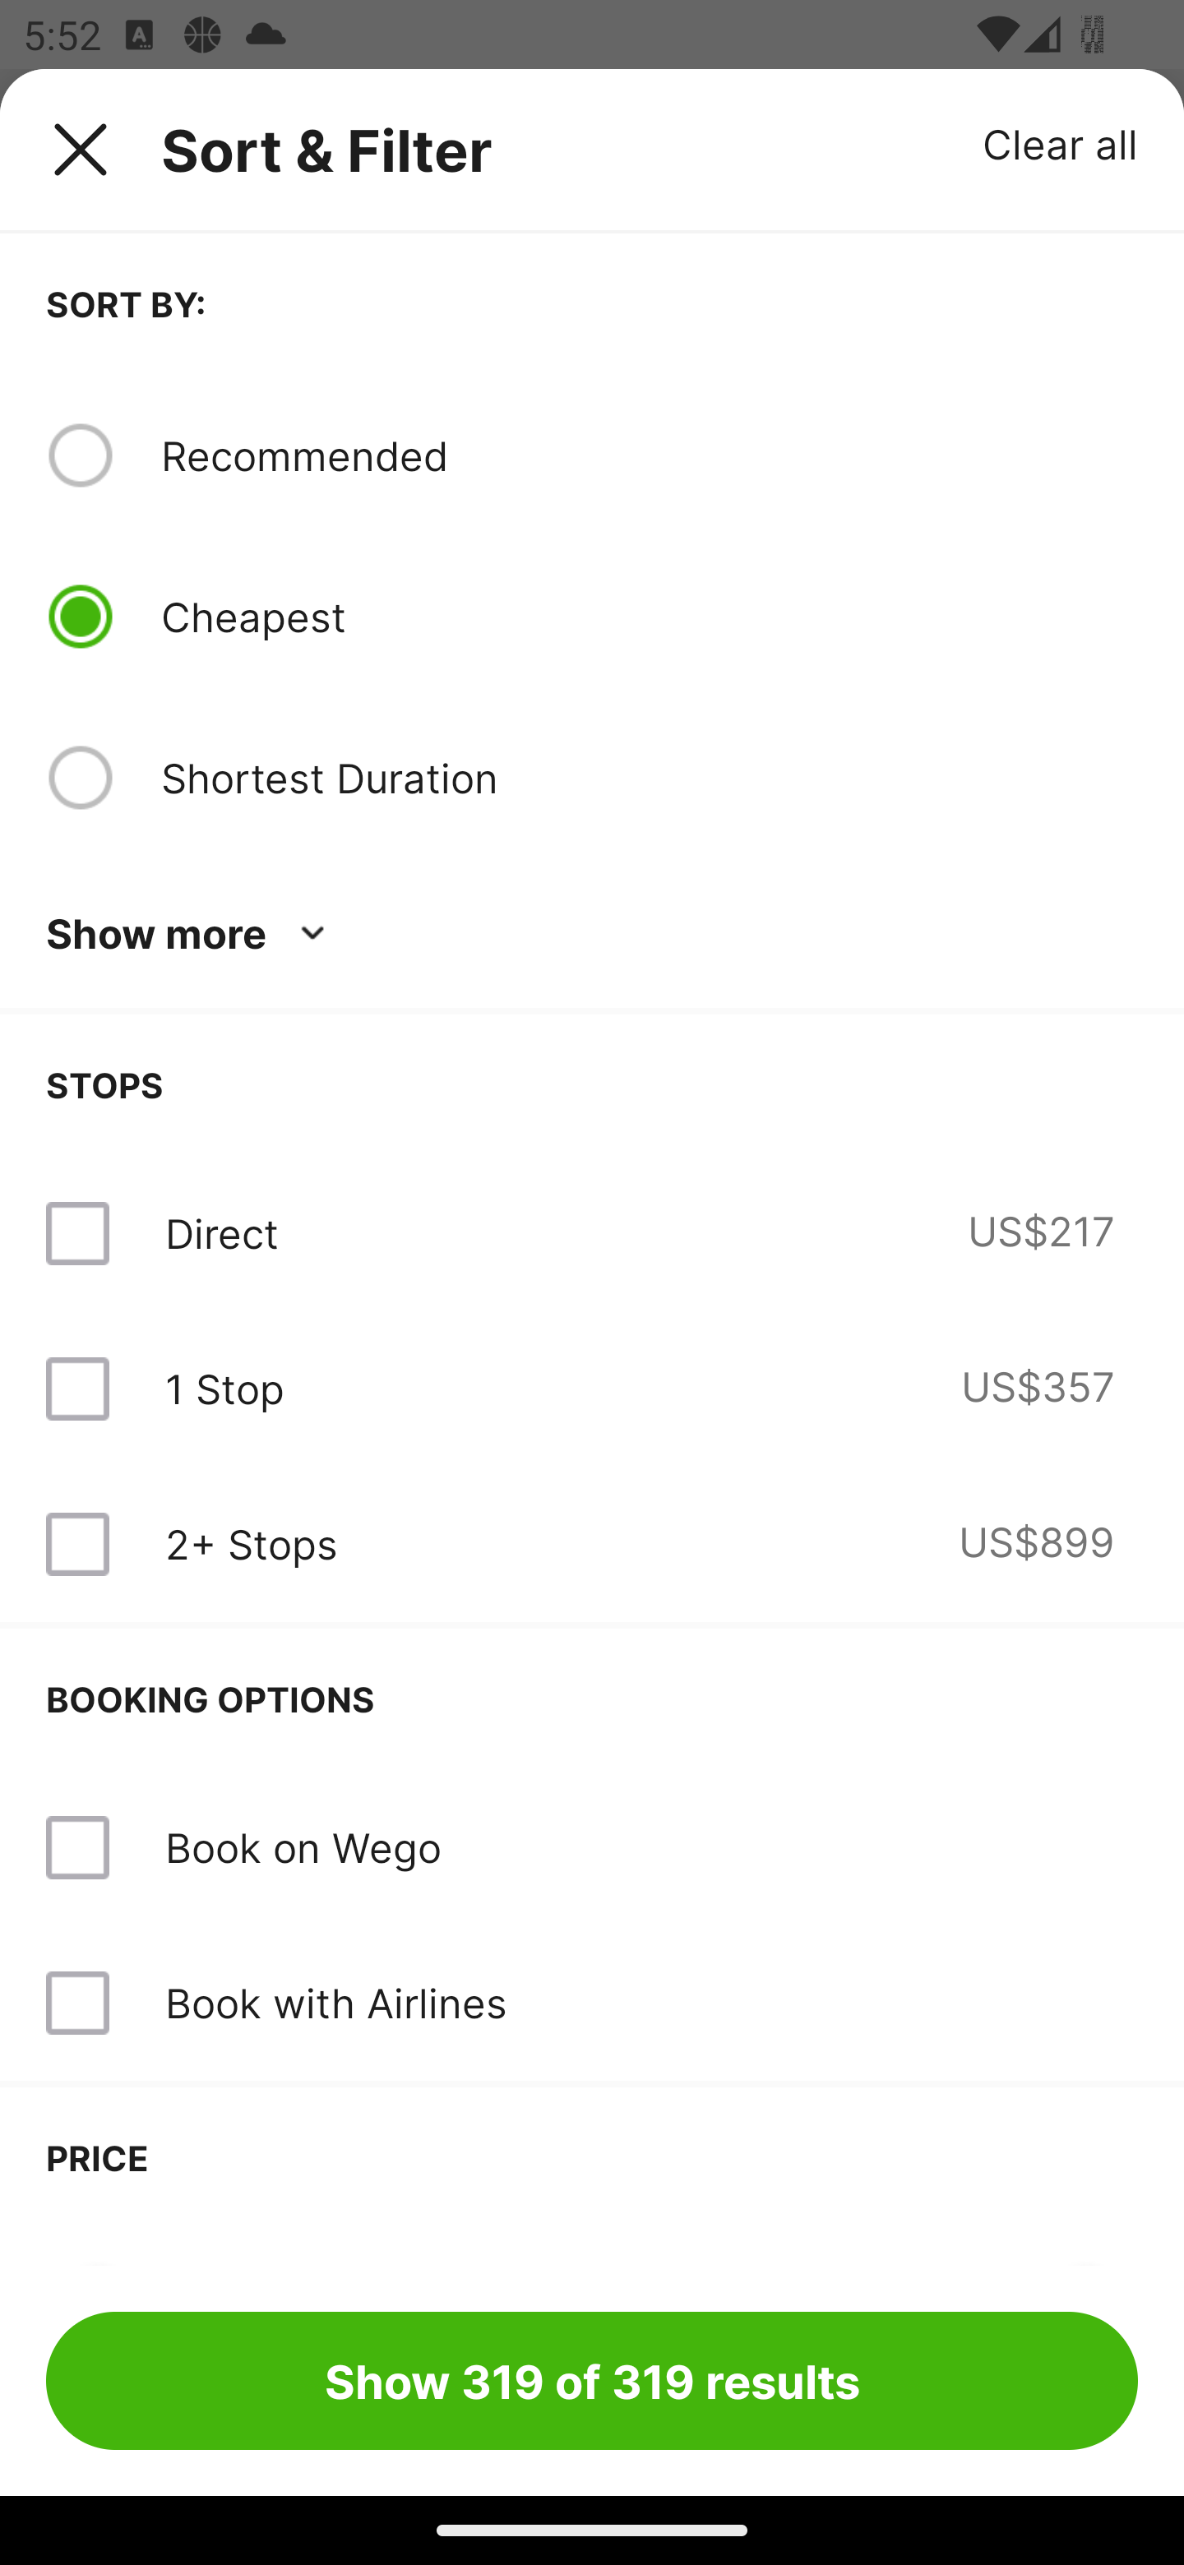  What do you see at coordinates (592, 2003) in the screenshot?
I see `Book with Airlines` at bounding box center [592, 2003].